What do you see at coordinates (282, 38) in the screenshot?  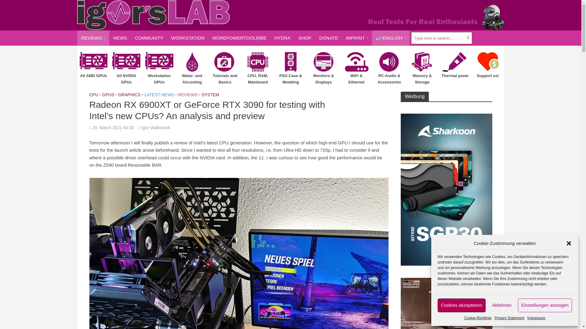 I see `HYDRA` at bounding box center [282, 38].